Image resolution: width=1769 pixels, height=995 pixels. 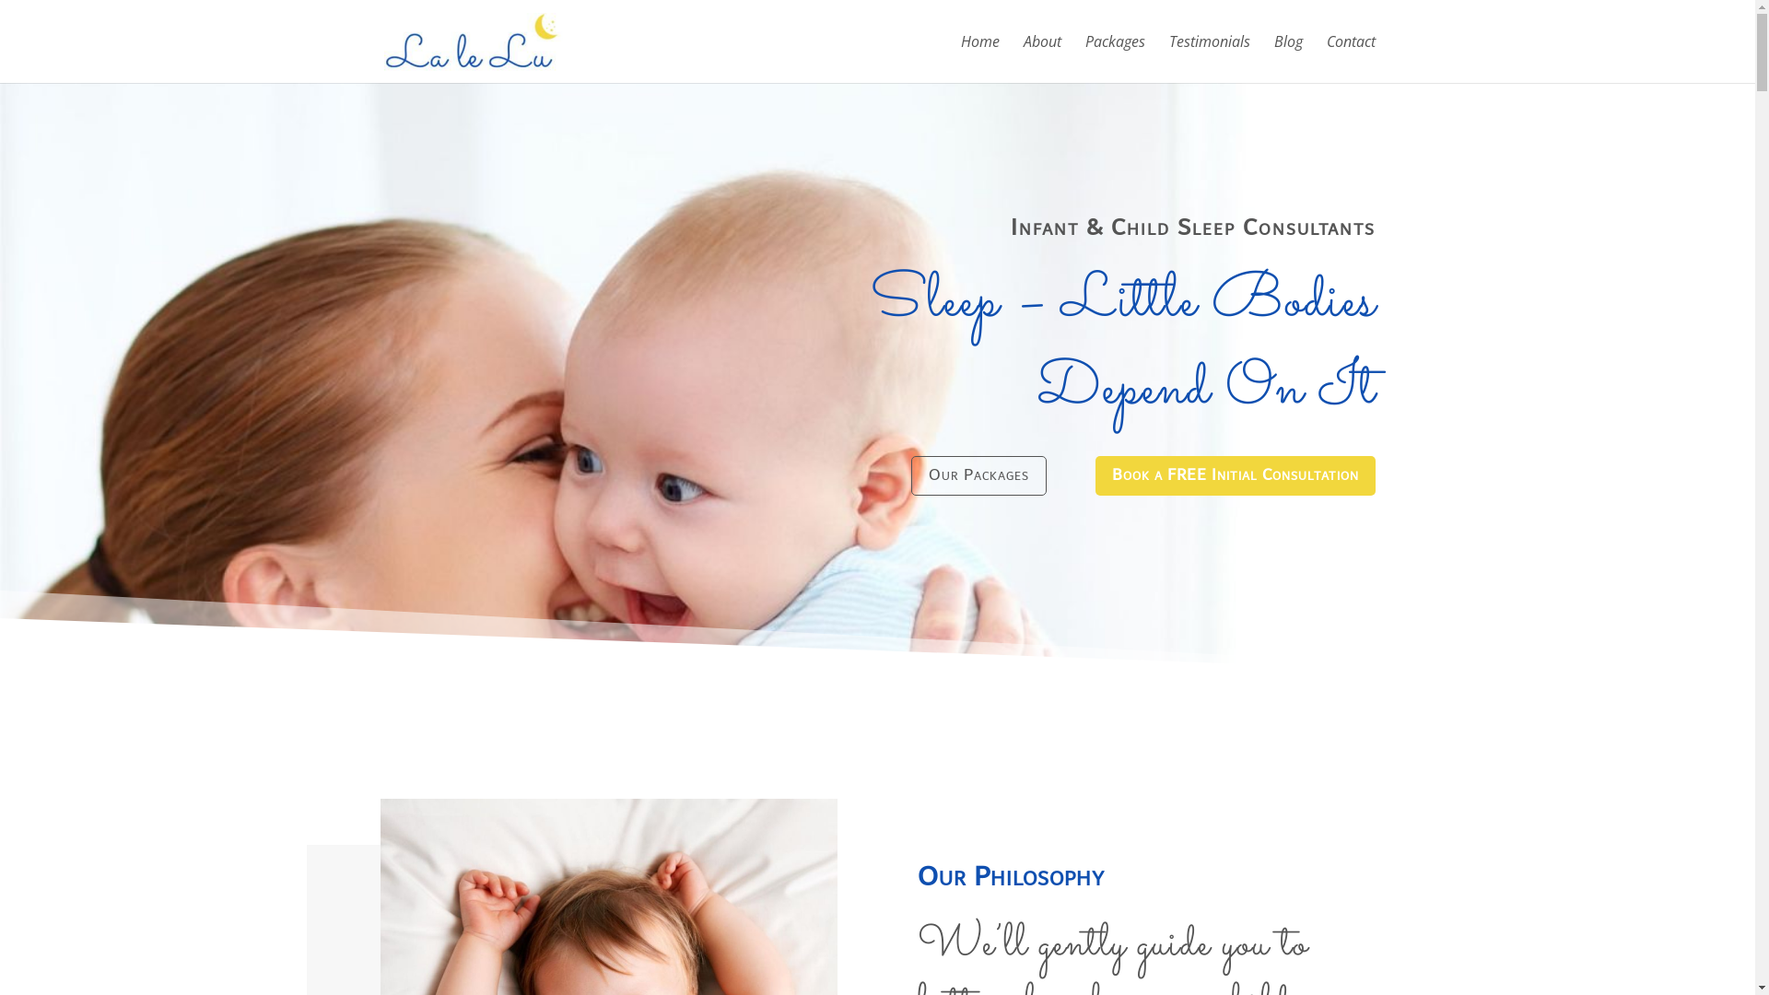 What do you see at coordinates (979, 59) in the screenshot?
I see `Home` at bounding box center [979, 59].